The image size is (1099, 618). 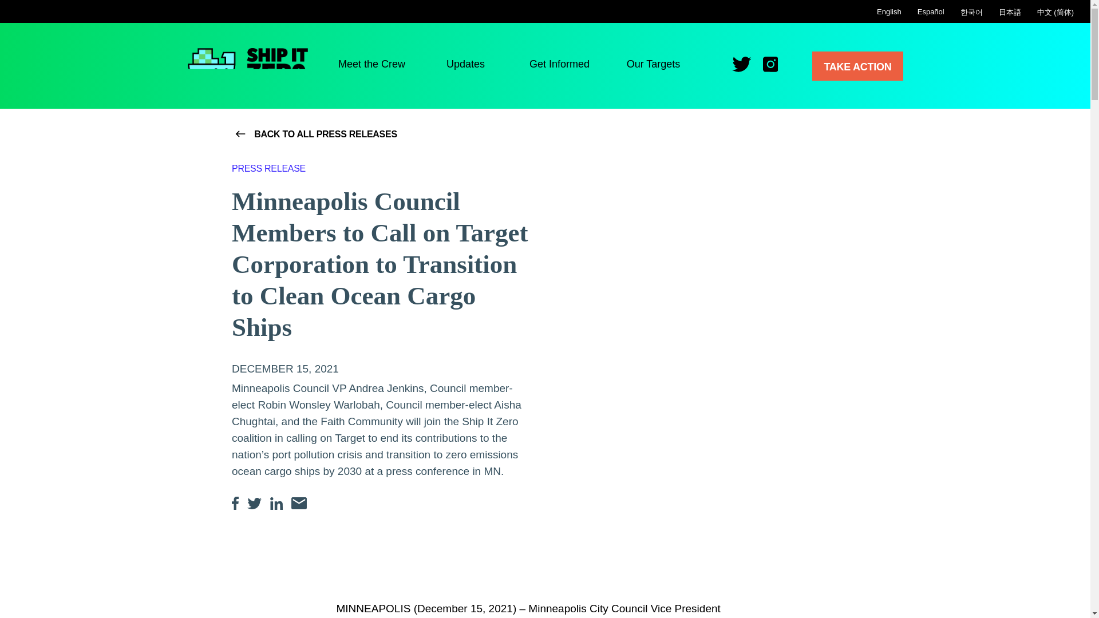 I want to click on Language switcher : Korean, so click(x=972, y=13).